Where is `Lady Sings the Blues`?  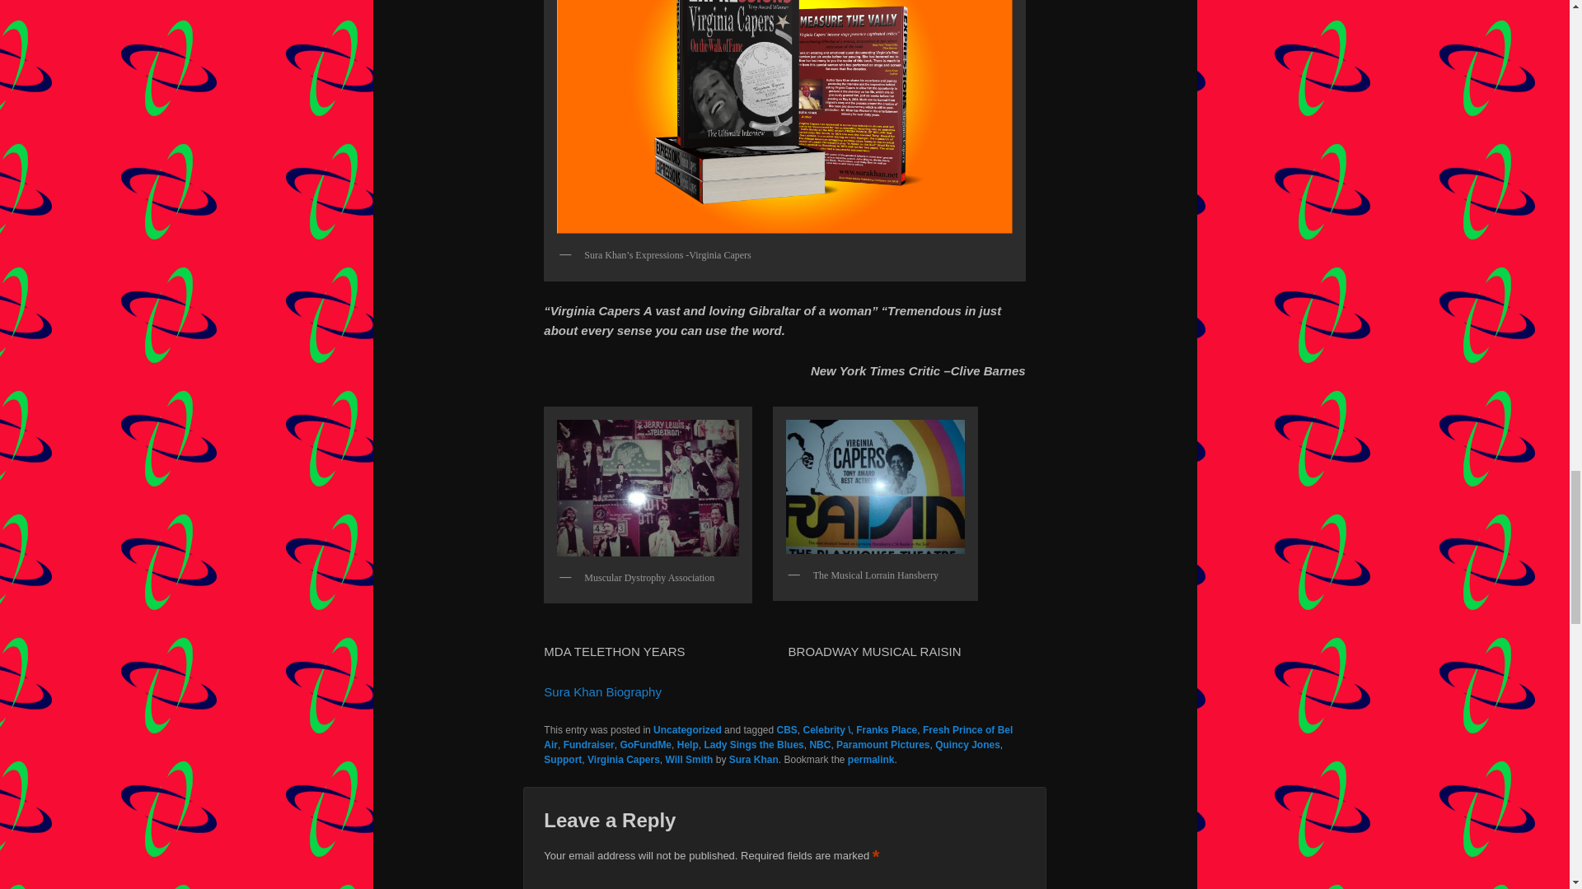 Lady Sings the Blues is located at coordinates (753, 744).